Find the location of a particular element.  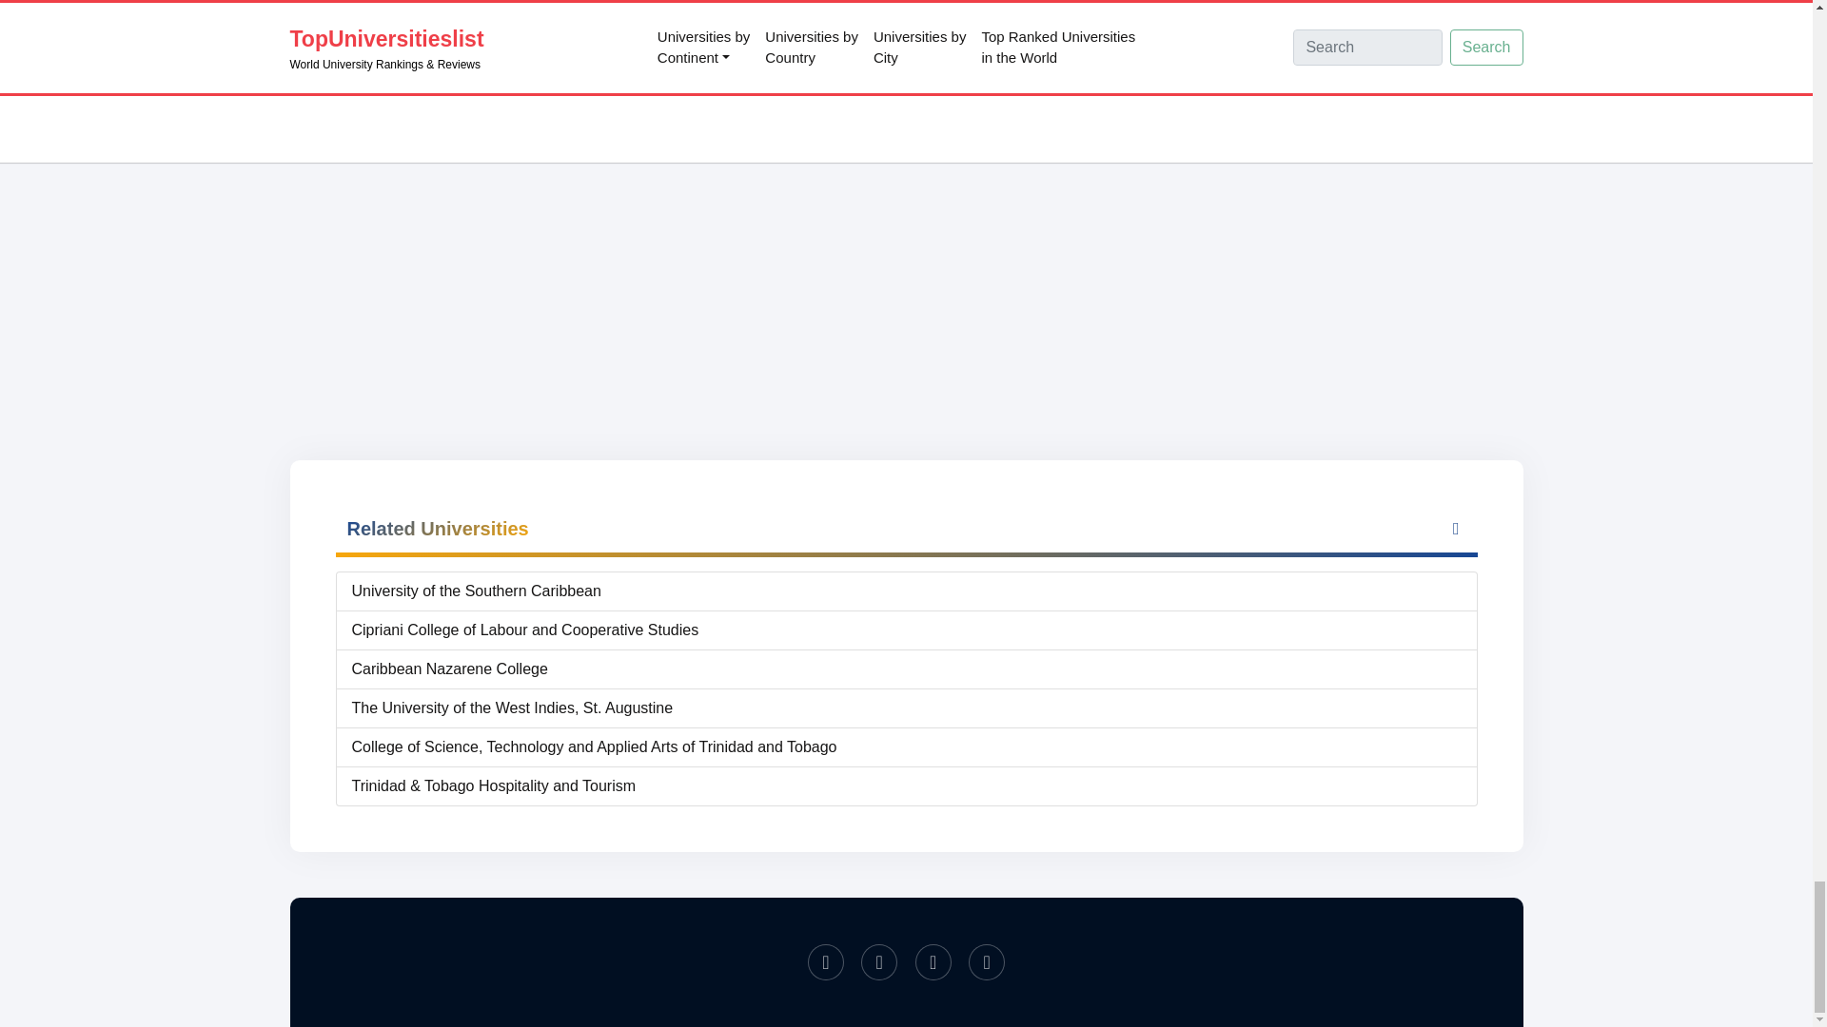

The University of the West Indies, St. Augustine is located at coordinates (907, 708).